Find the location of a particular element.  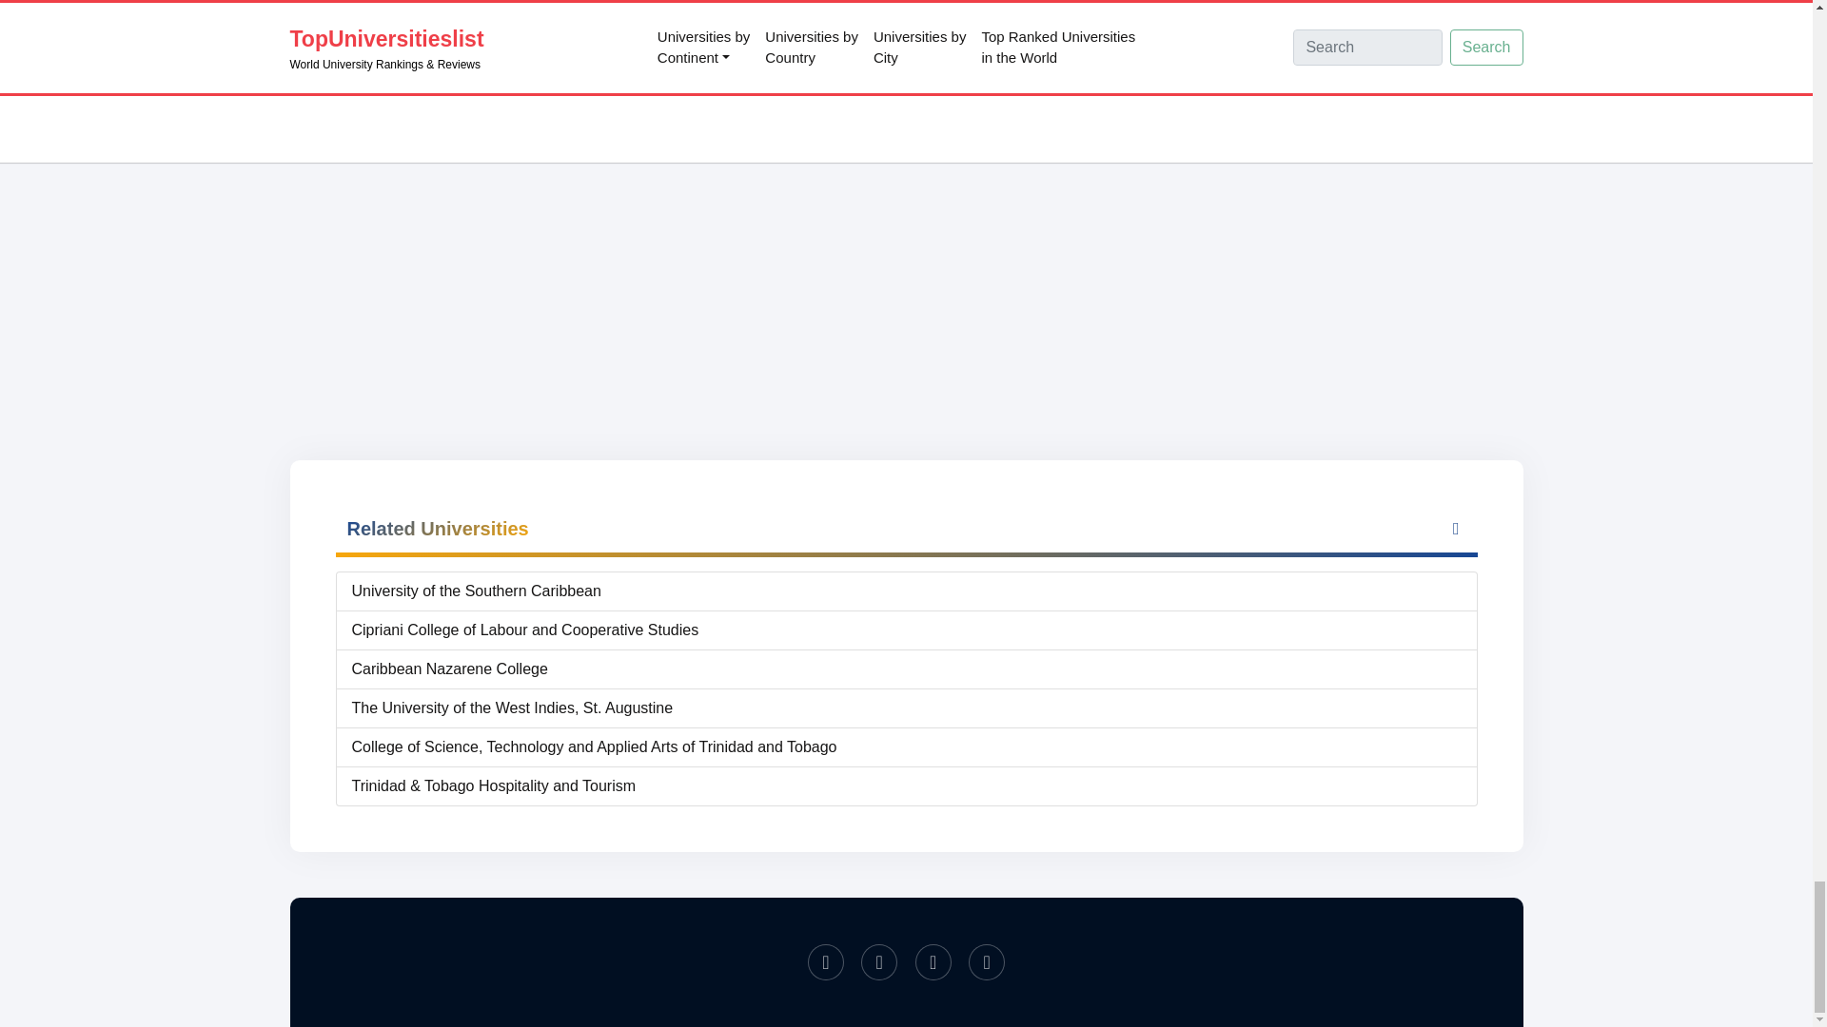

The University of the West Indies, St. Augustine is located at coordinates (907, 708).